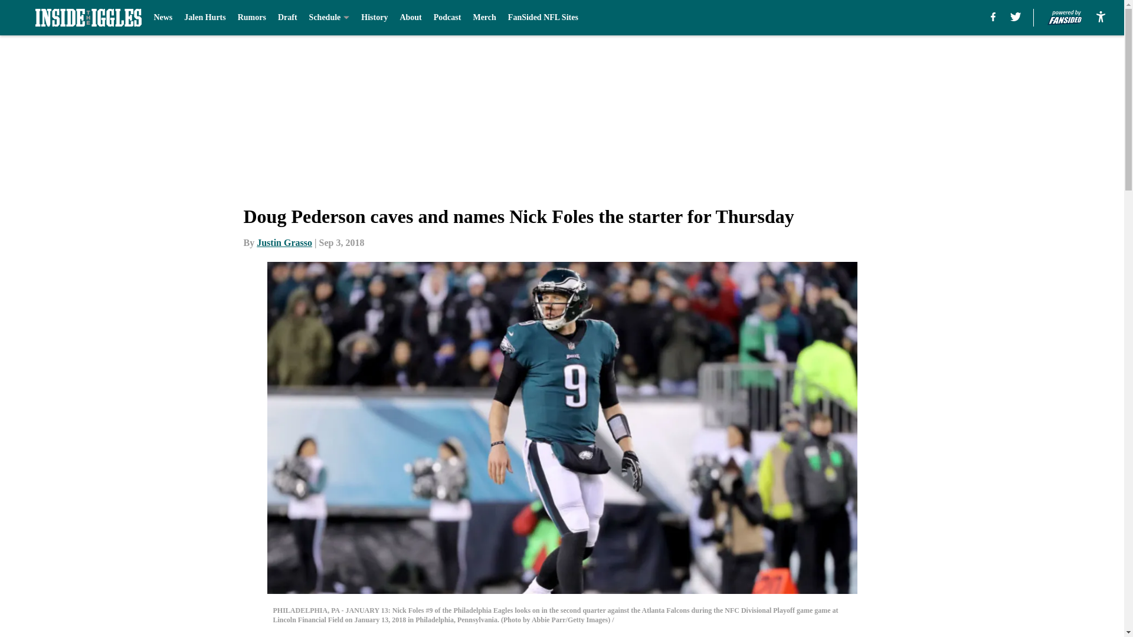 Image resolution: width=1133 pixels, height=637 pixels. I want to click on Jalen Hurts, so click(204, 18).